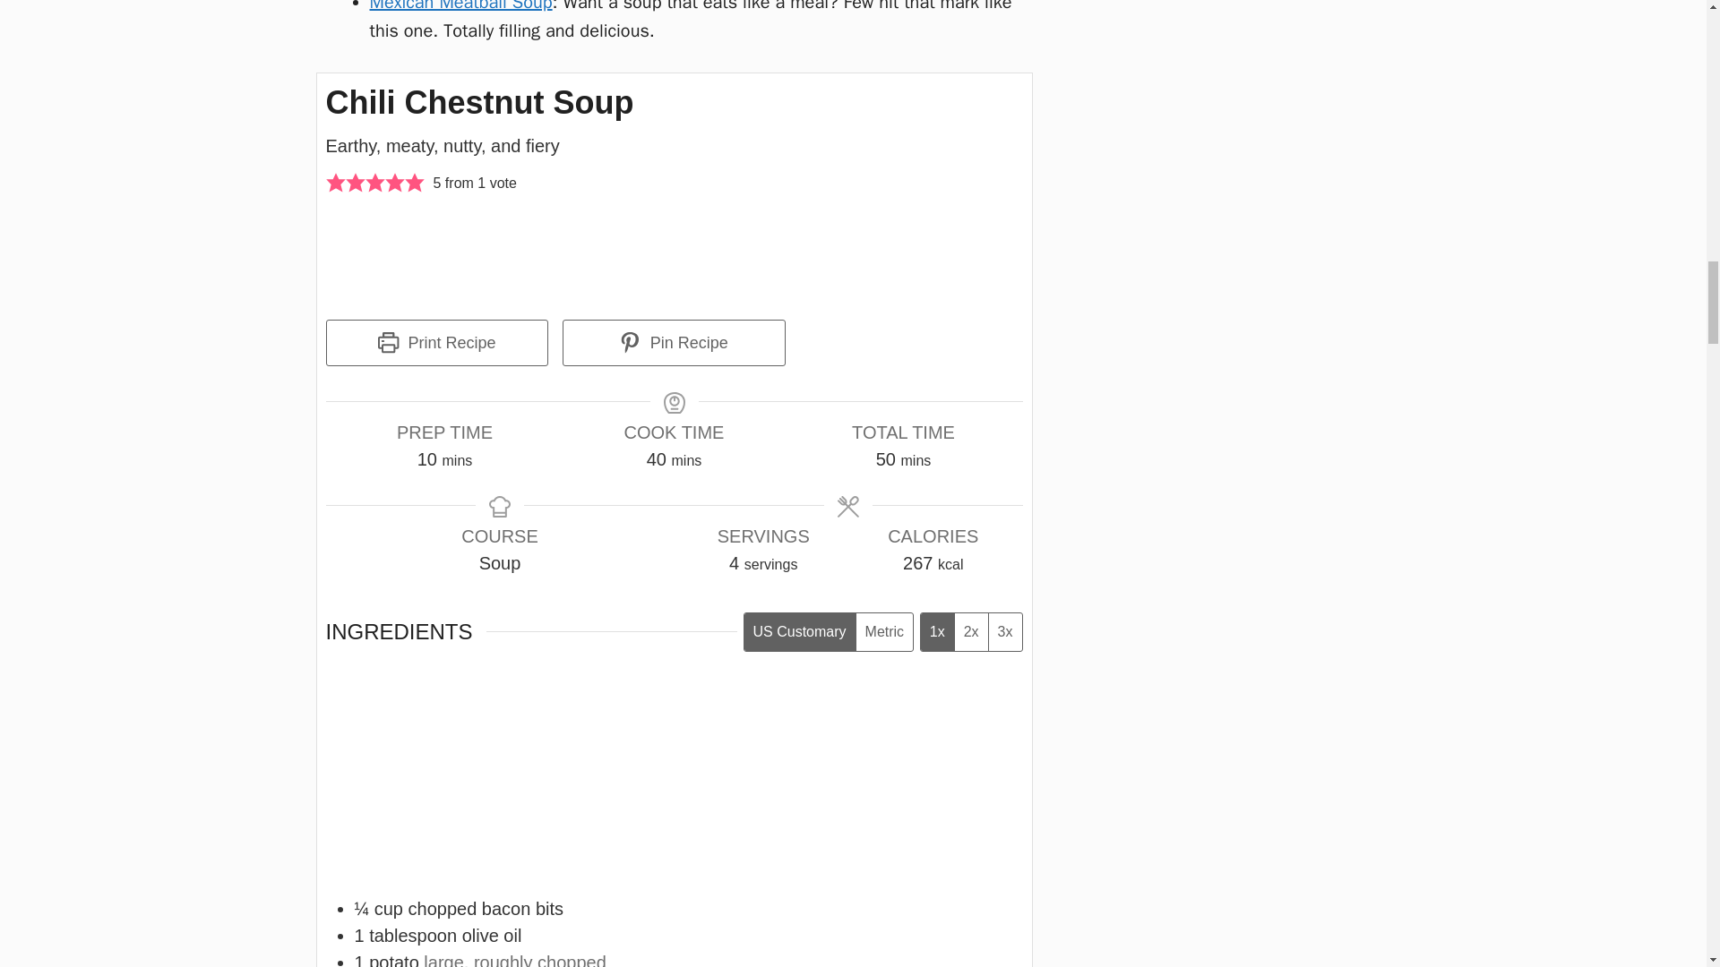  I want to click on 2x, so click(971, 630).